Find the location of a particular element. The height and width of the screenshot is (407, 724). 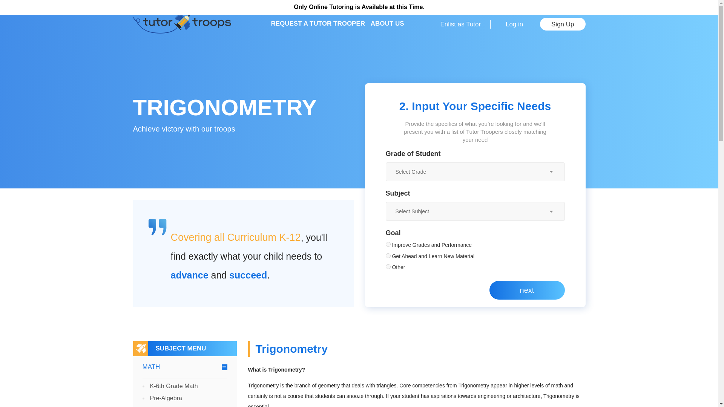

Pre-Algebra is located at coordinates (166, 398).